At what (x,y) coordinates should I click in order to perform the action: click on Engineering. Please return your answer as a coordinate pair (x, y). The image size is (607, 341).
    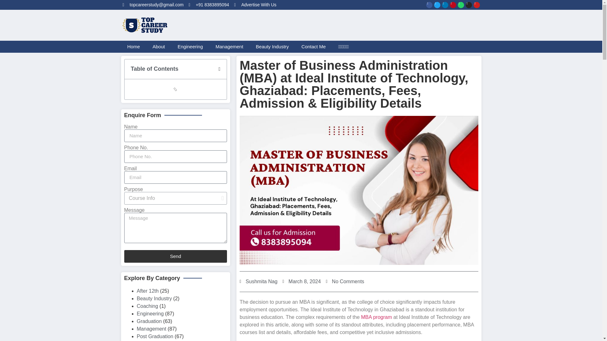
    Looking at the image, I should click on (190, 47).